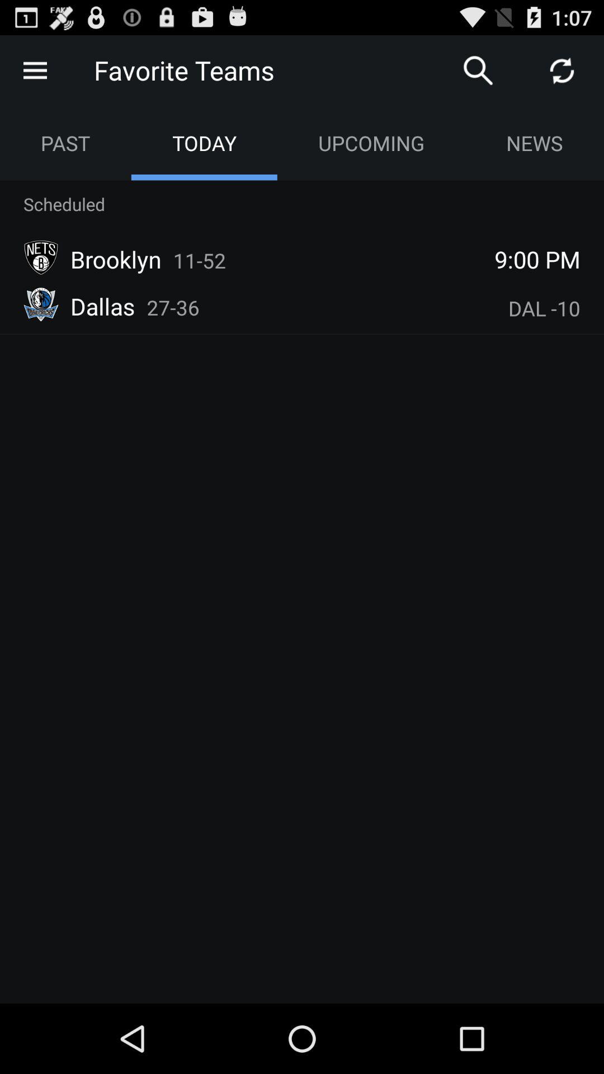 The width and height of the screenshot is (604, 1074). I want to click on toggle refresh, so click(562, 70).